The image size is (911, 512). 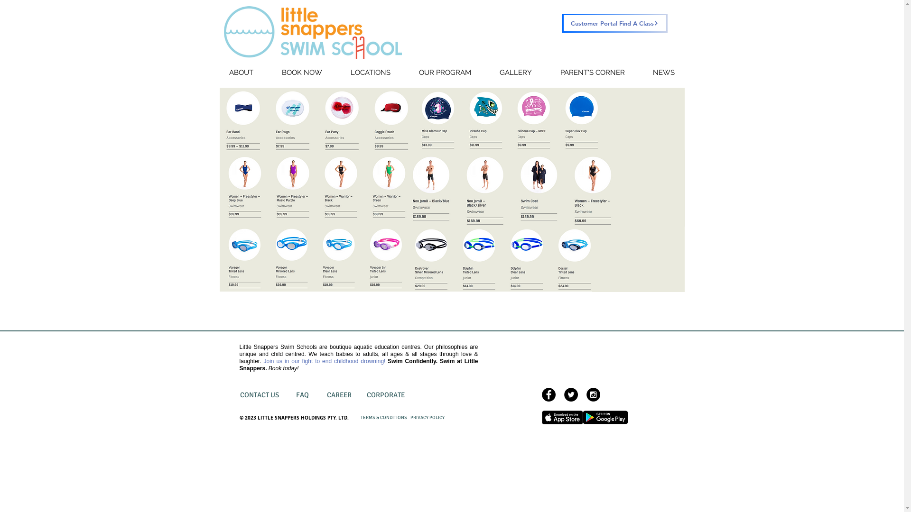 What do you see at coordinates (259, 395) in the screenshot?
I see `CONTACT US` at bounding box center [259, 395].